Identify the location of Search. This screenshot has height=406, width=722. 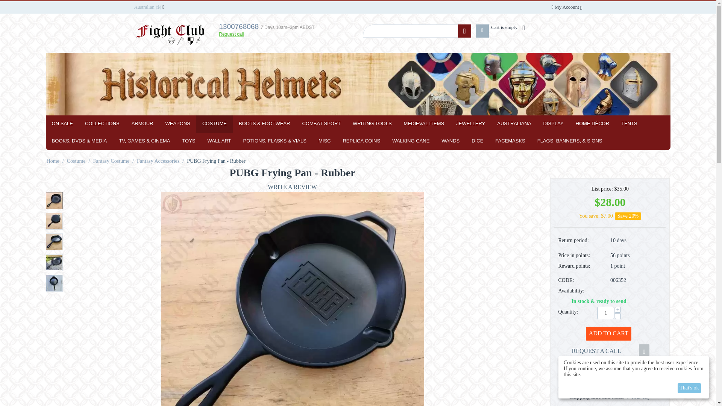
(464, 31).